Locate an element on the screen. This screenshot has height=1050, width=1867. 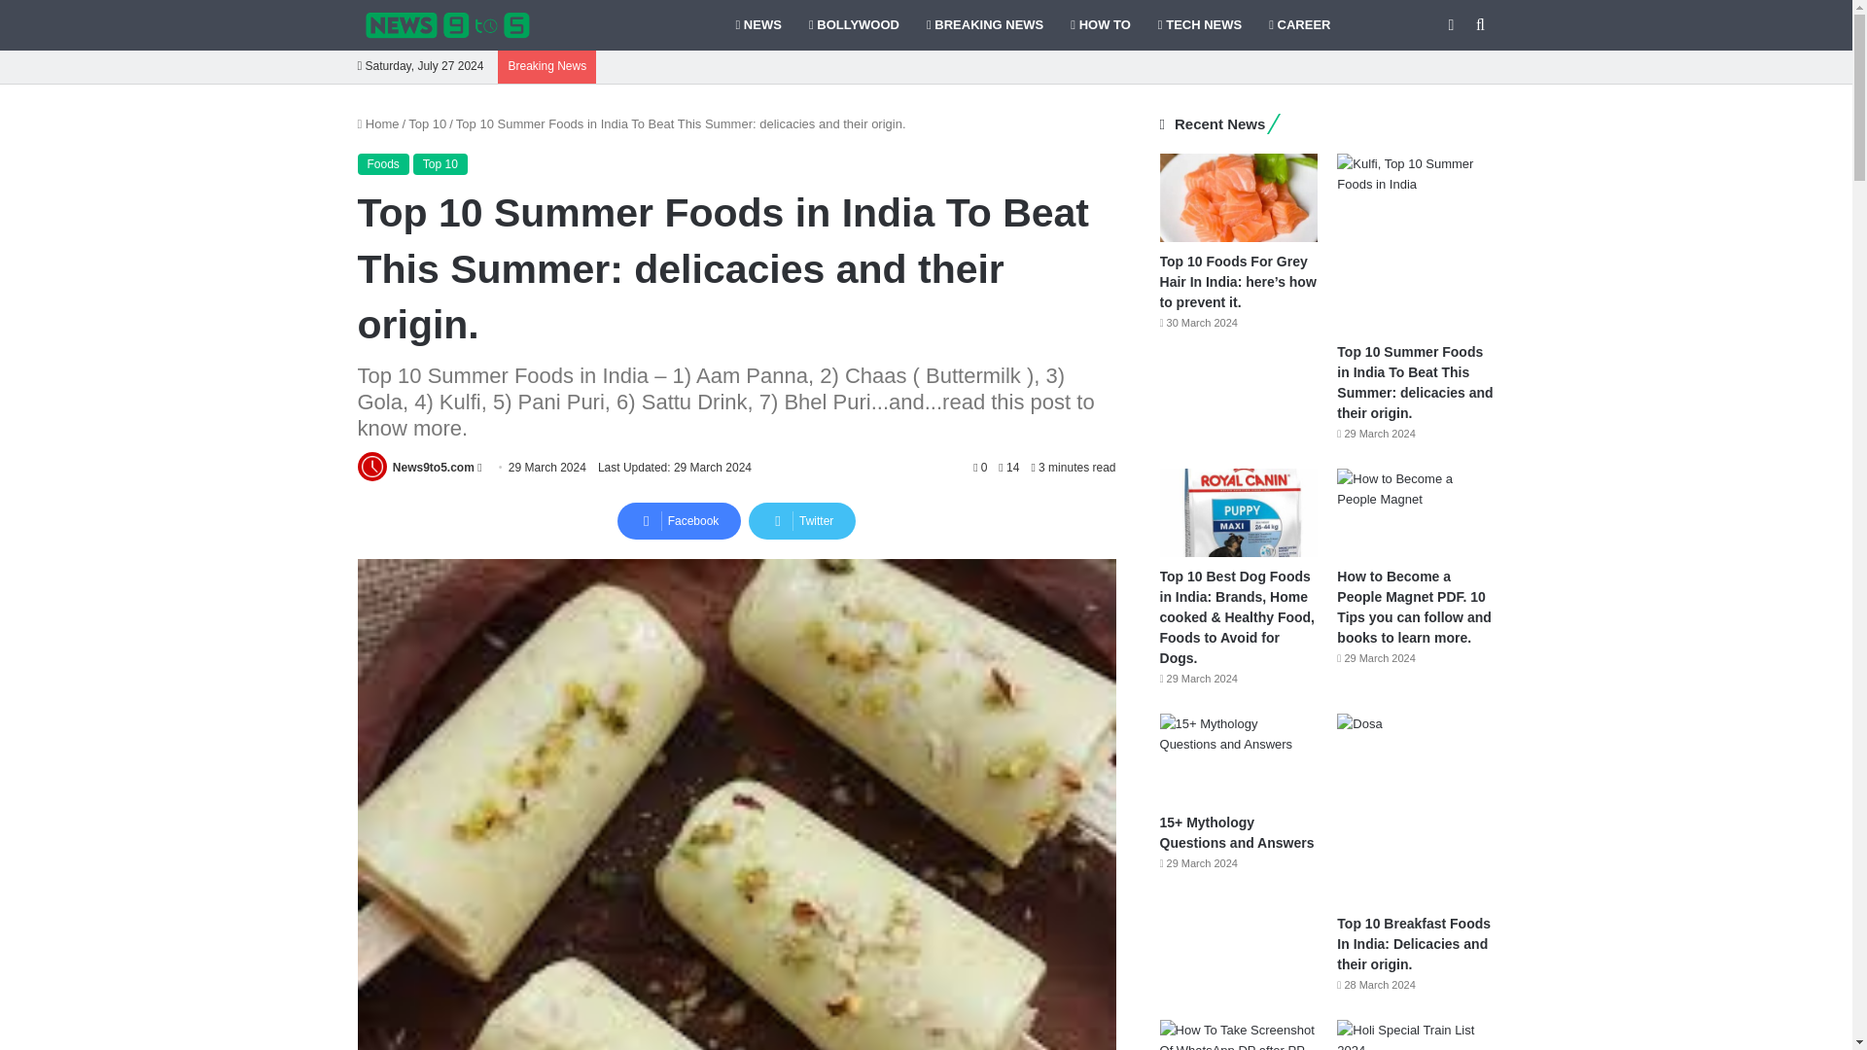
Twitter is located at coordinates (801, 521).